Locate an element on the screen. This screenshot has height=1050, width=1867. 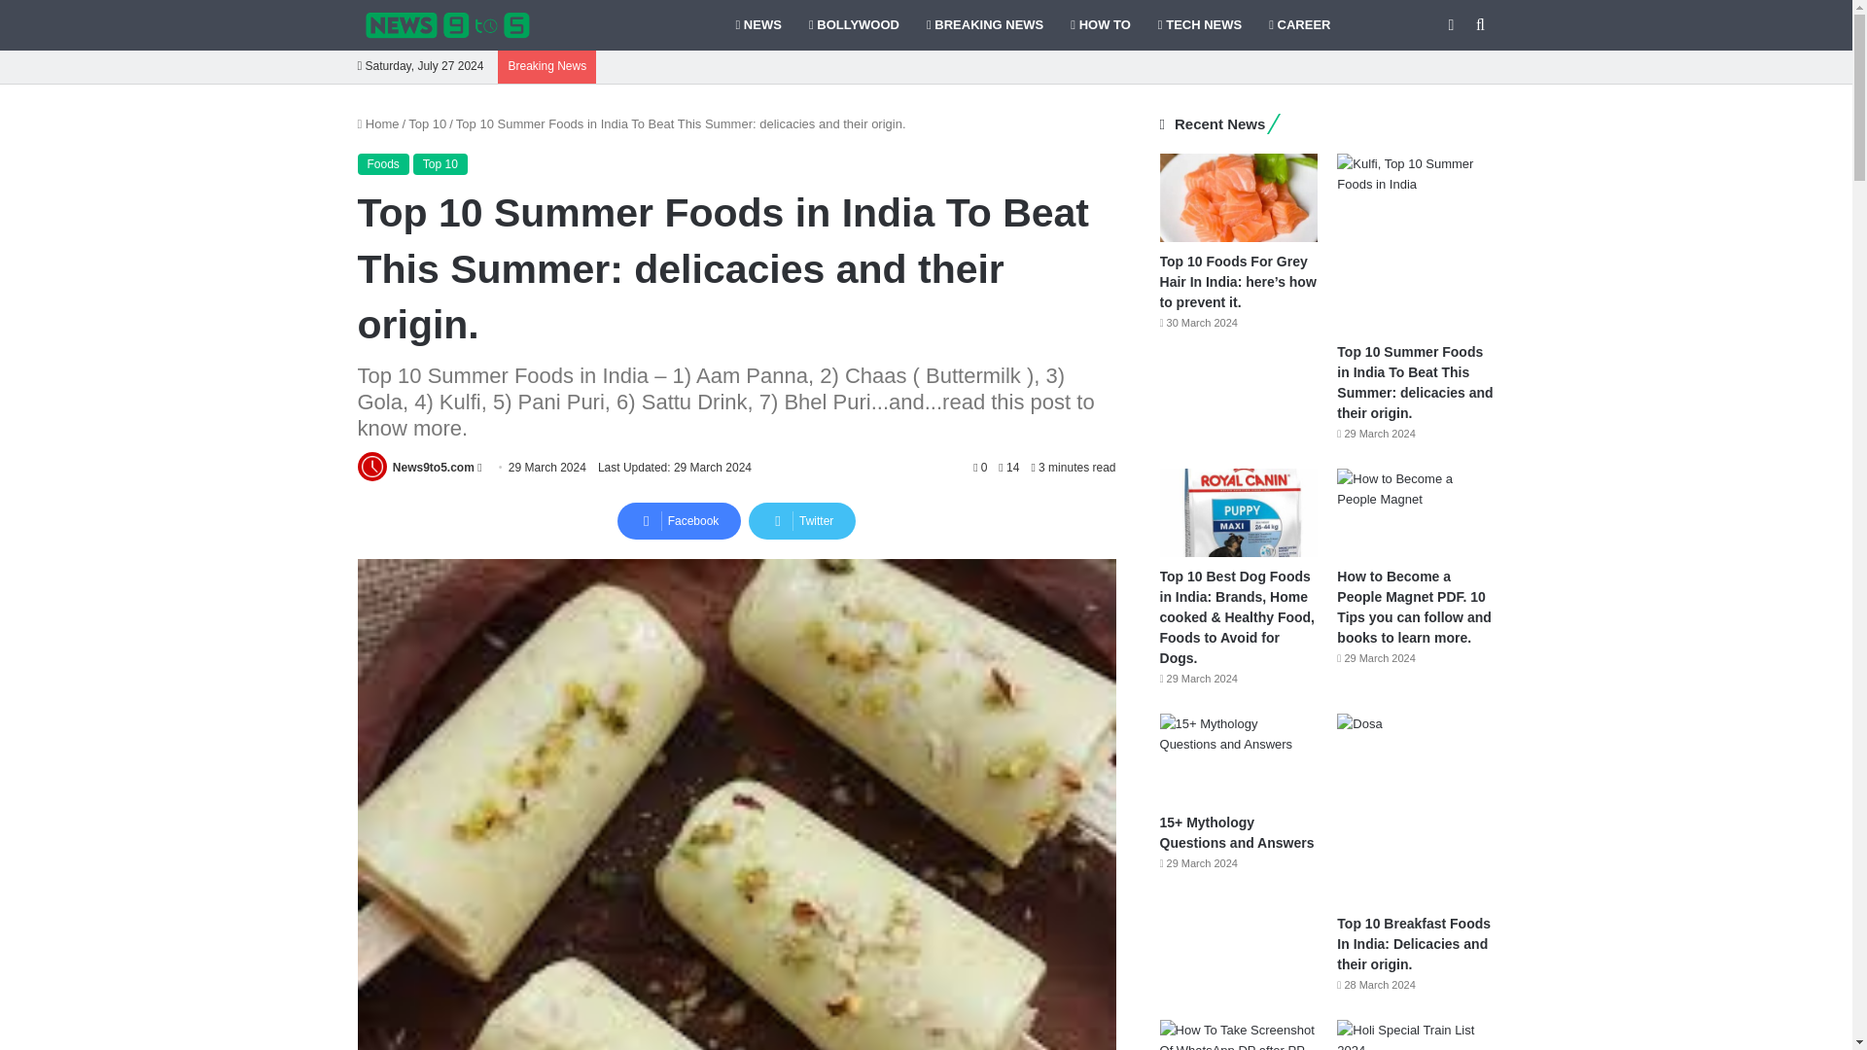
Twitter is located at coordinates (801, 521).